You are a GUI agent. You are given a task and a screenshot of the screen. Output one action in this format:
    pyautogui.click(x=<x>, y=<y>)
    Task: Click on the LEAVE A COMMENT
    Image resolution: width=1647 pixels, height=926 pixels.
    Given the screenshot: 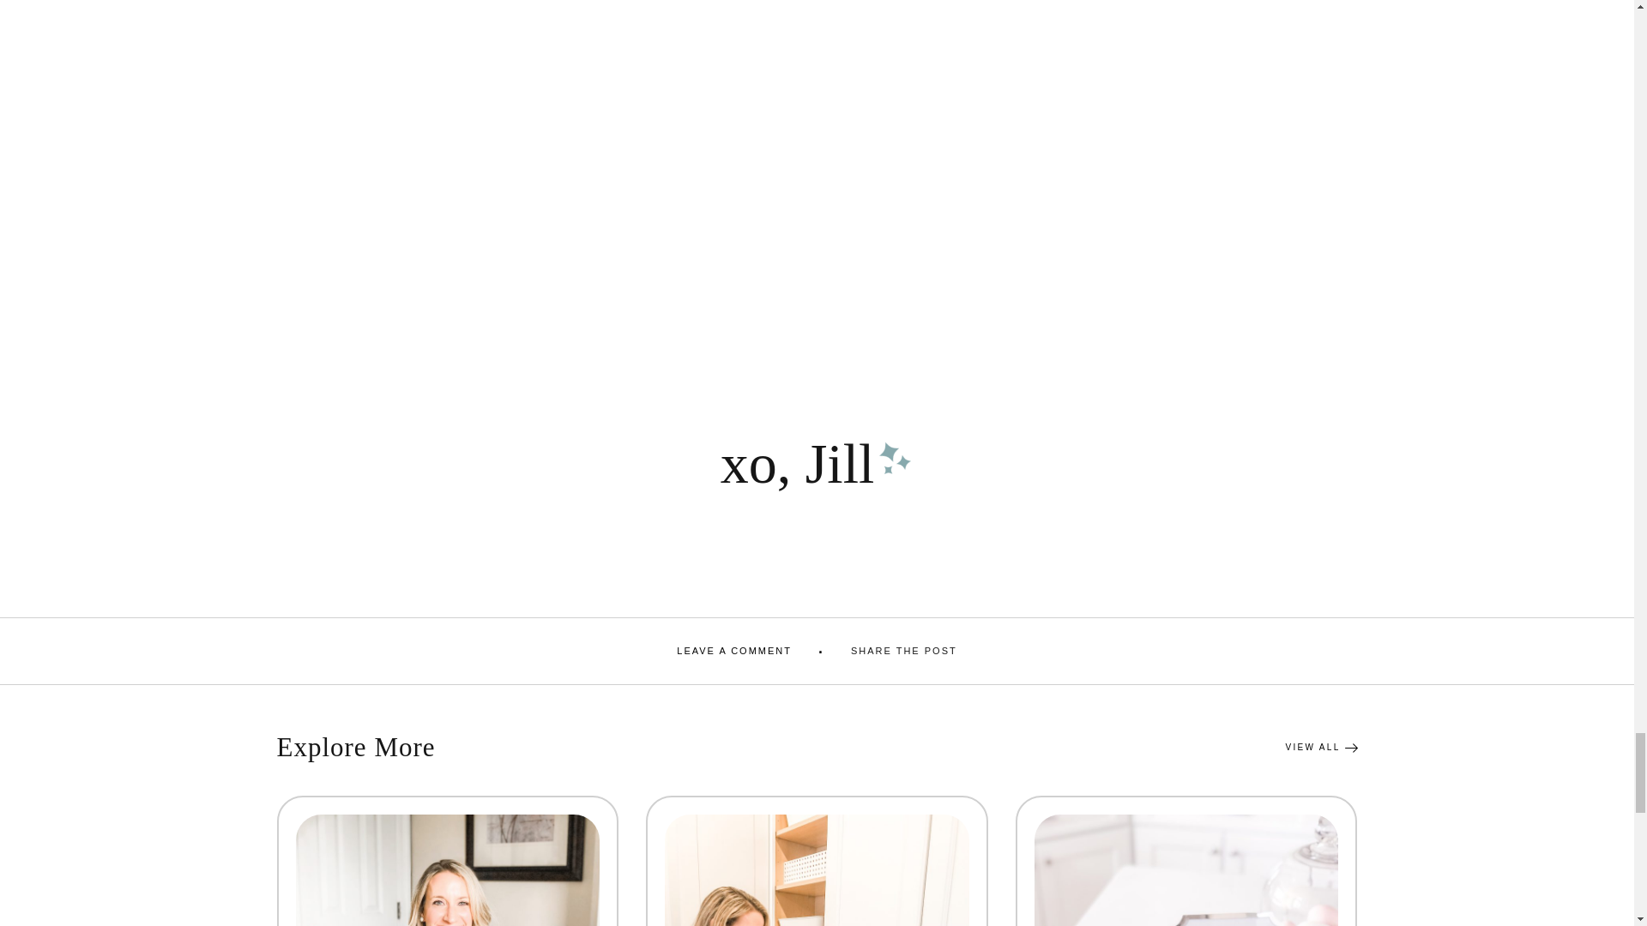 What is the action you would take?
    pyautogui.click(x=734, y=650)
    